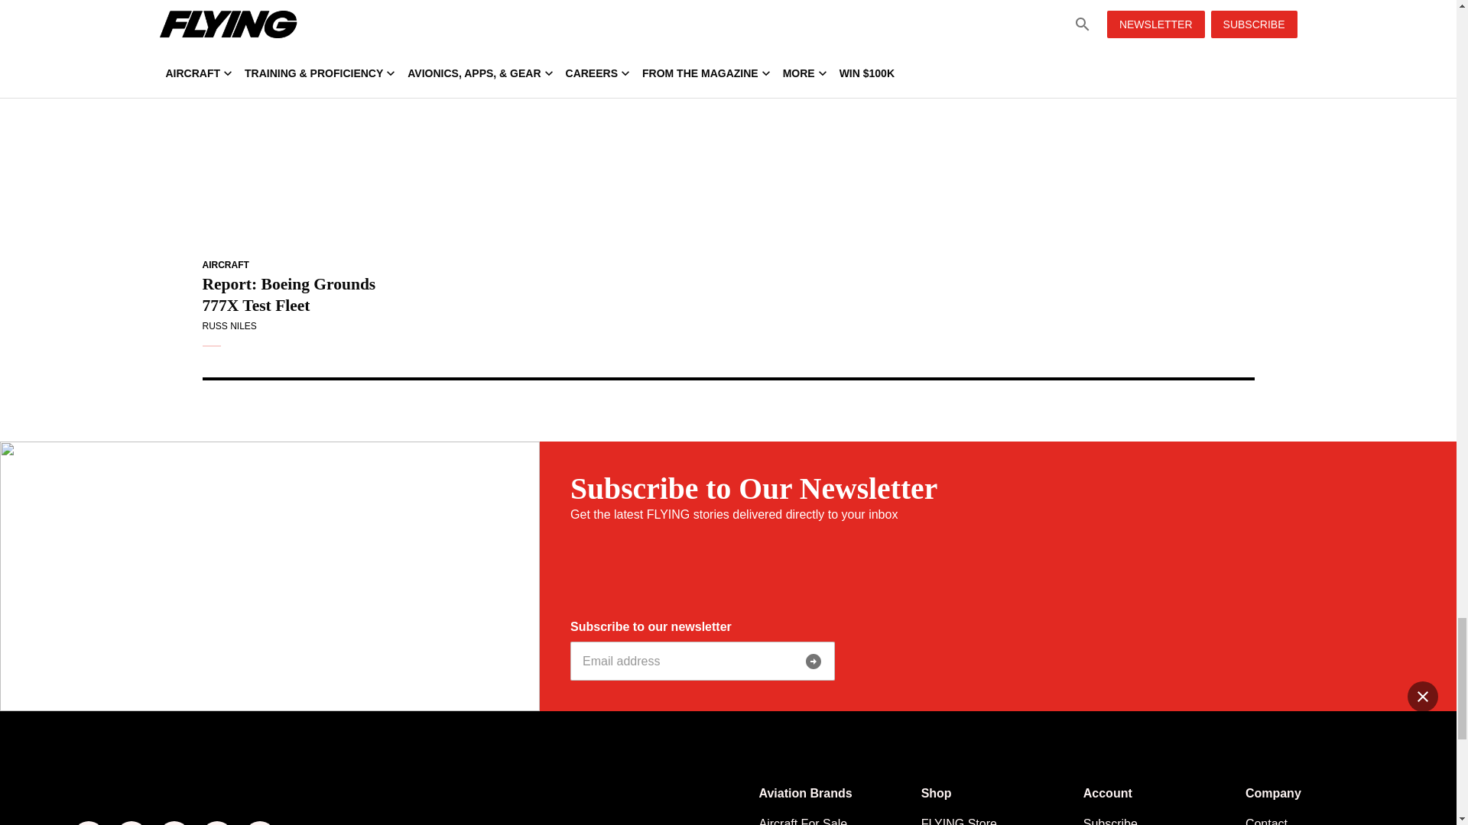  I want to click on Report: Boeing Grounds 777X Test Fleet, so click(300, 151).